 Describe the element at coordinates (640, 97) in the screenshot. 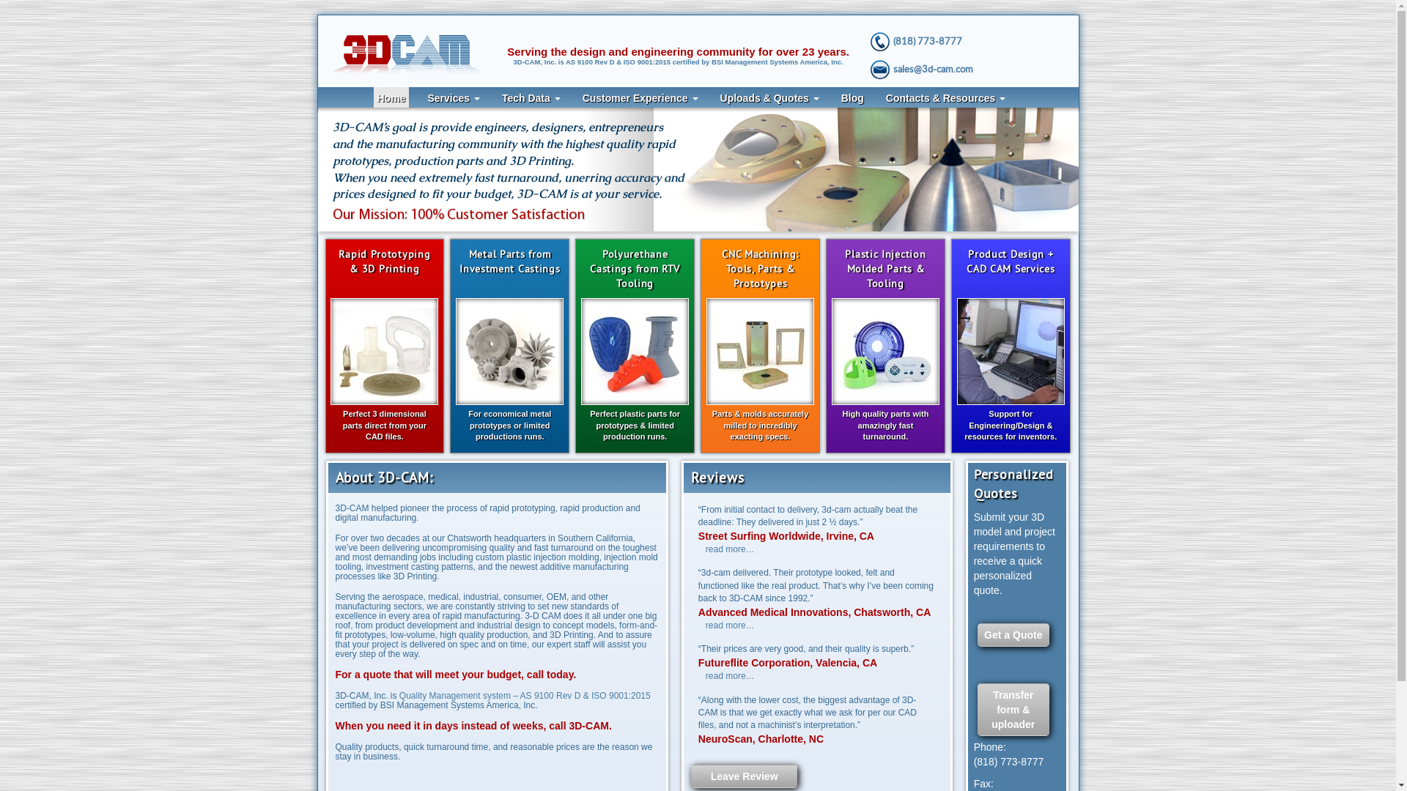

I see `Customer Experience` at that location.